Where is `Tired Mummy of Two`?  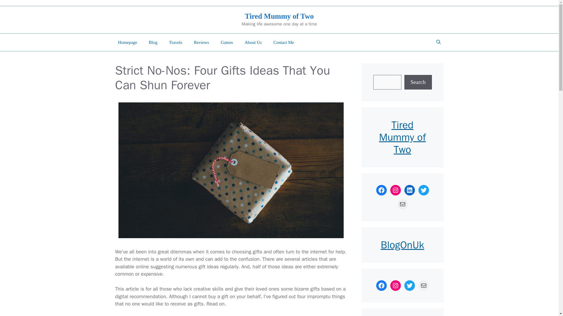 Tired Mummy of Two is located at coordinates (279, 16).